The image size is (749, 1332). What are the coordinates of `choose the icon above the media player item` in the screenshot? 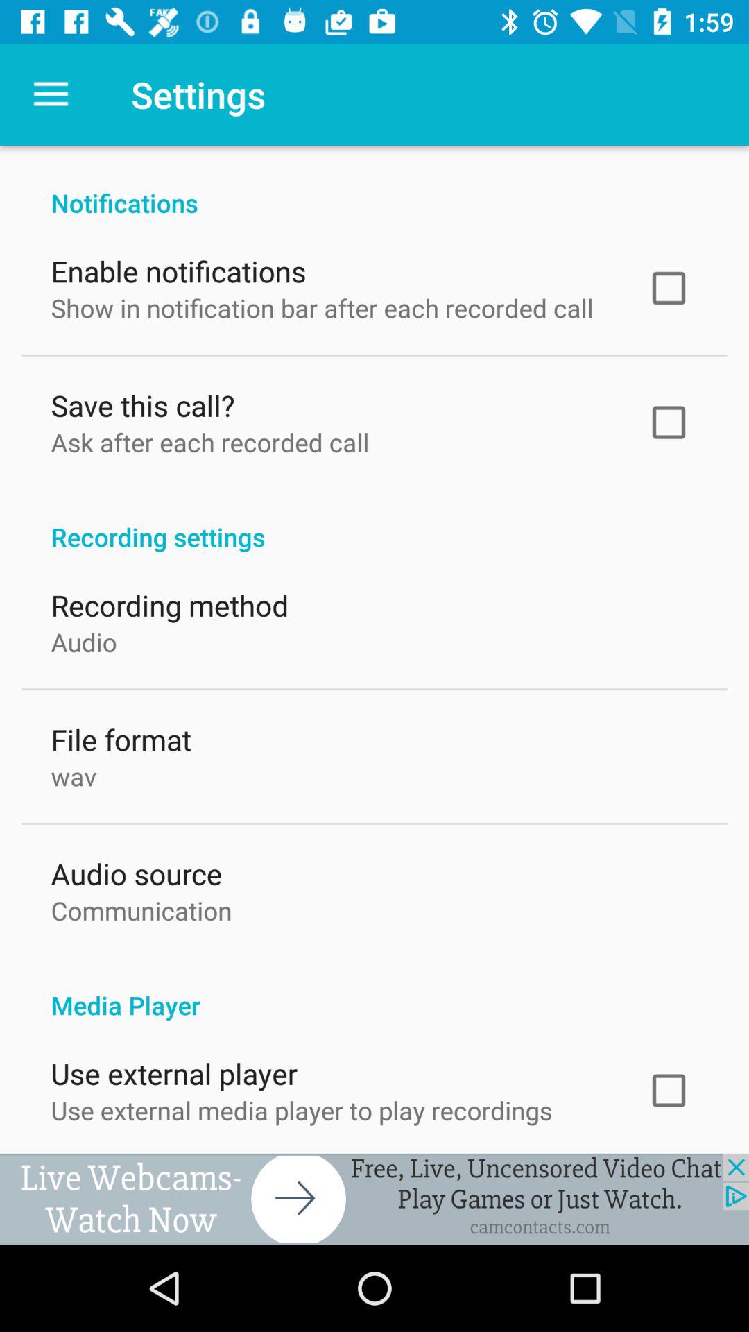 It's located at (141, 907).